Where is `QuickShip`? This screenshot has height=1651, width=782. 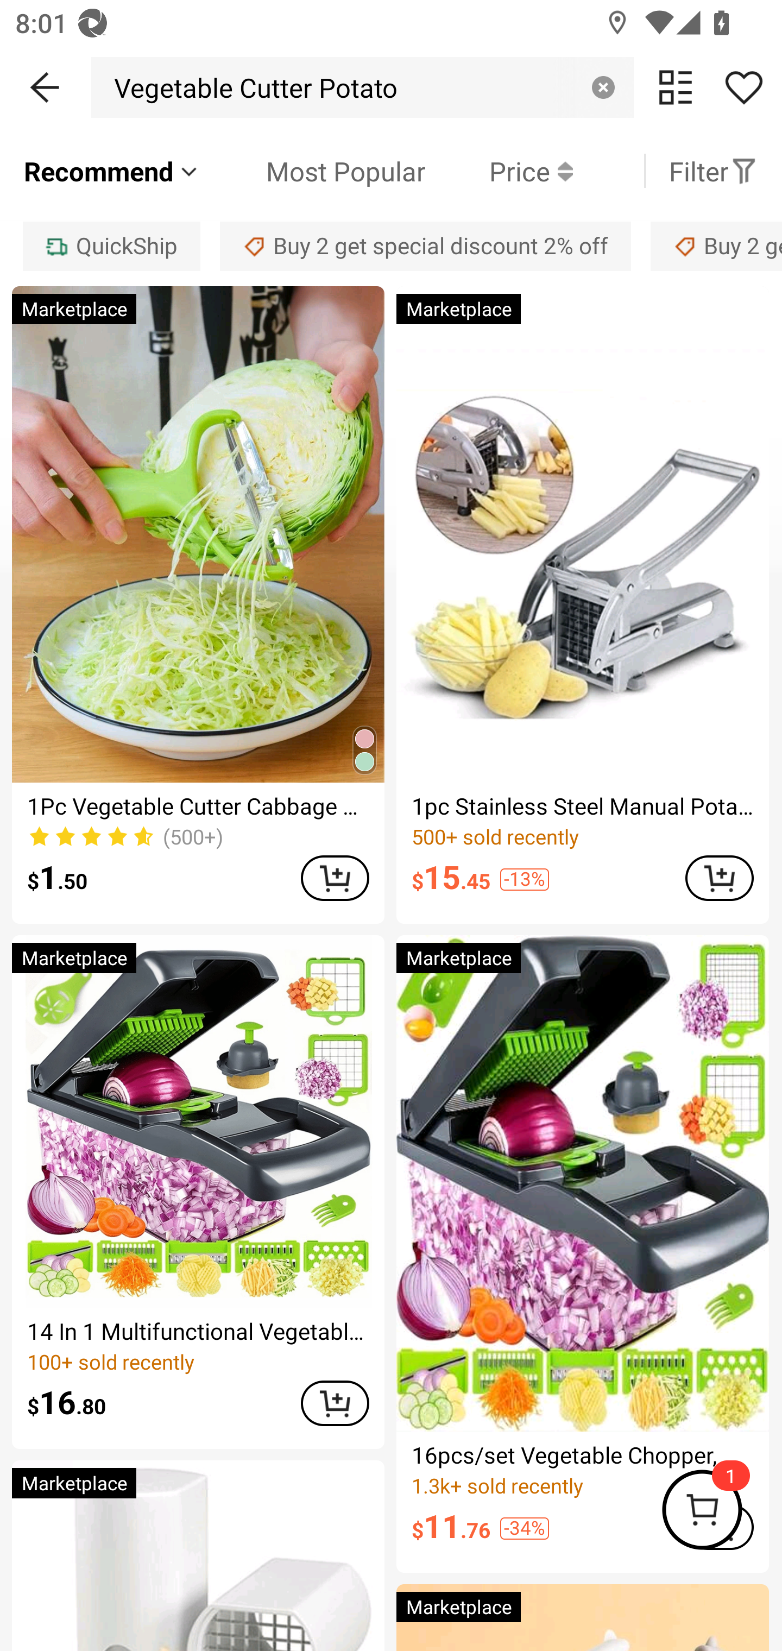 QuickShip is located at coordinates (111, 245).